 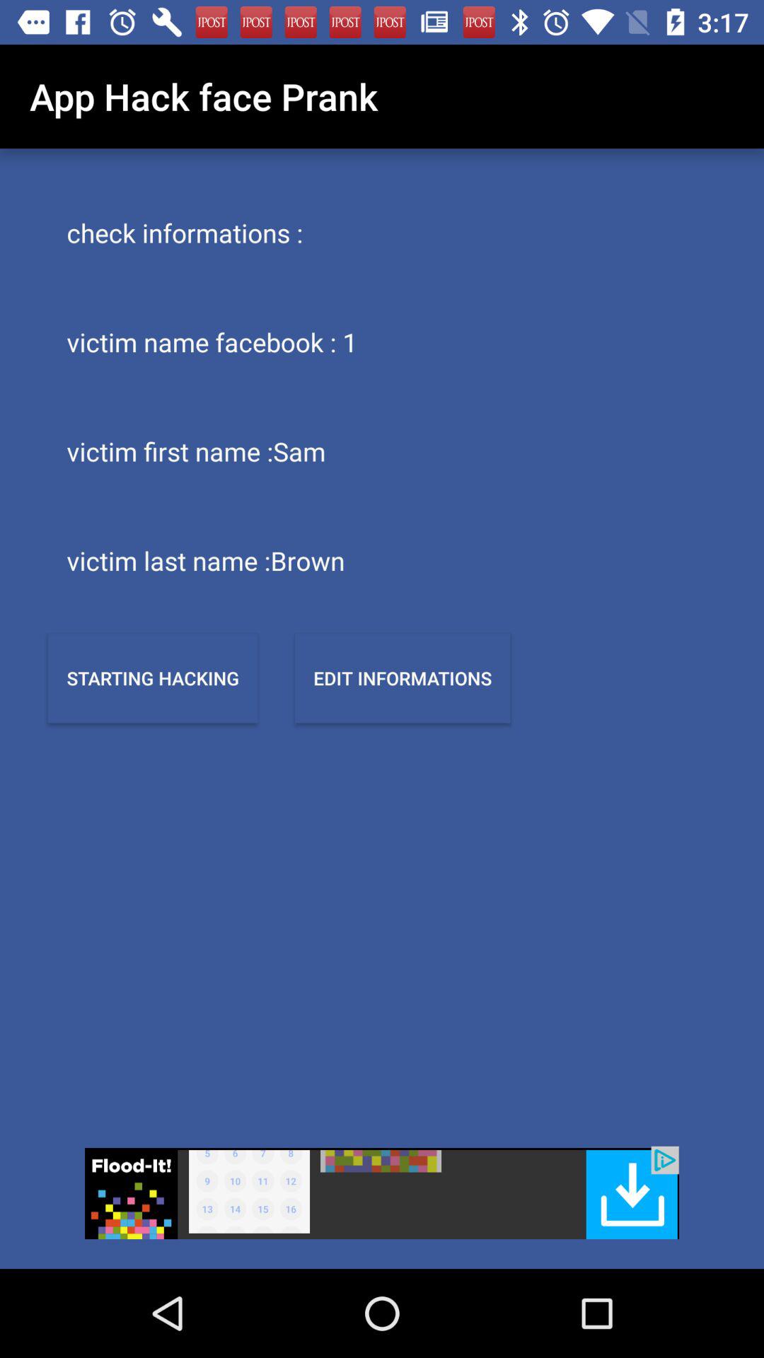 I want to click on downloading, so click(x=382, y=1192).